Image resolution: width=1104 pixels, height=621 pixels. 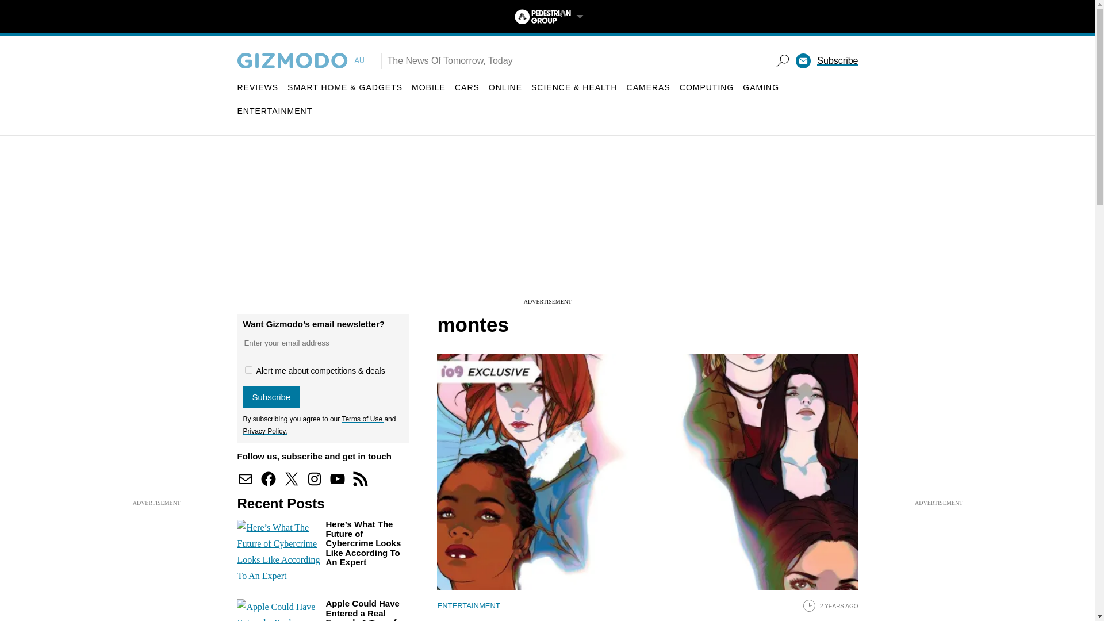 What do you see at coordinates (275, 110) in the screenshot?
I see `ENTERTAINMENT` at bounding box center [275, 110].